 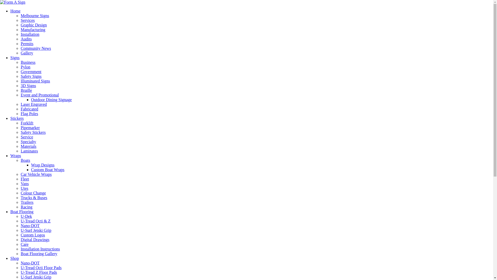 I want to click on 3D Signs, so click(x=28, y=86).